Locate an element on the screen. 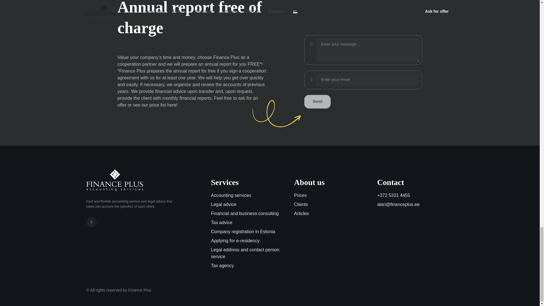 The image size is (544, 306). Tax advice is located at coordinates (249, 223).